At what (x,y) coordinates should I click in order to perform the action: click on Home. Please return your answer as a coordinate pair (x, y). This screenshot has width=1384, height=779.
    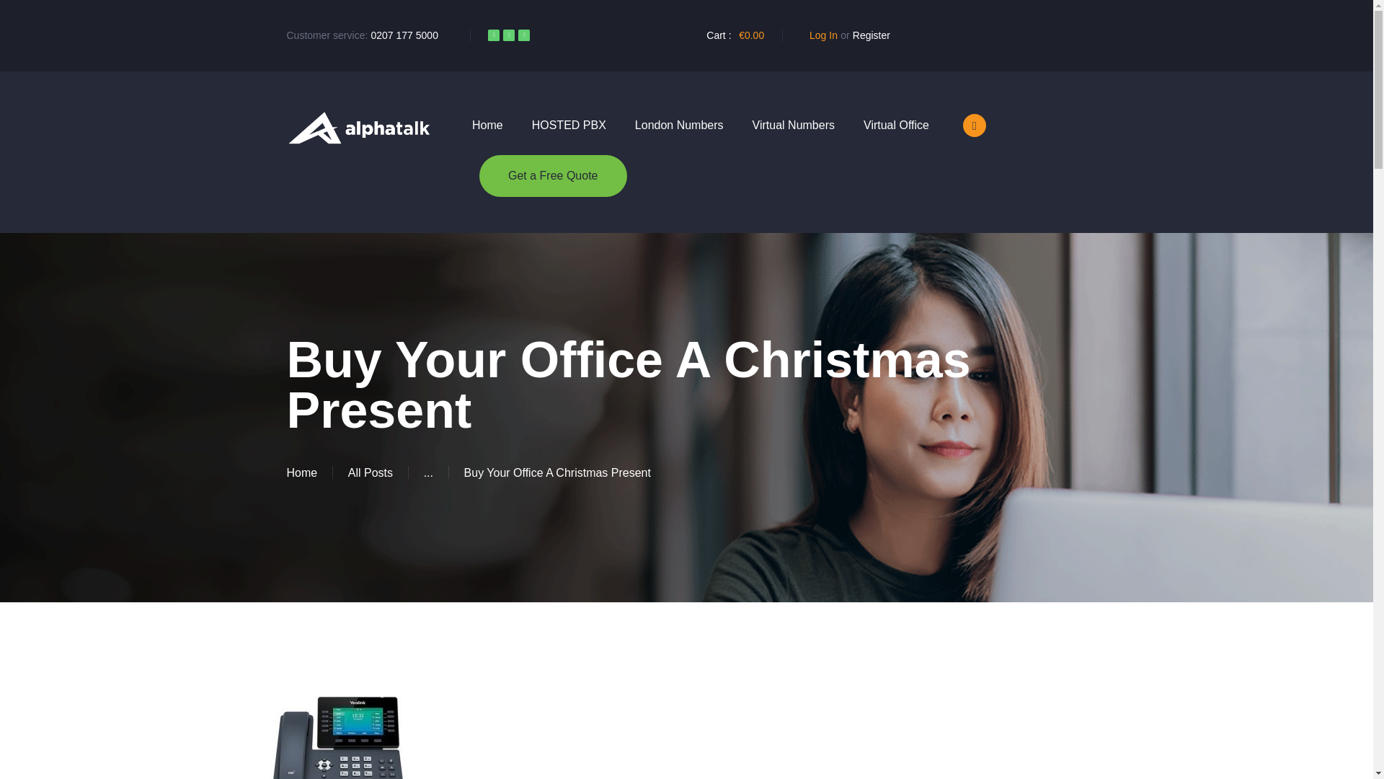
    Looking at the image, I should click on (302, 472).